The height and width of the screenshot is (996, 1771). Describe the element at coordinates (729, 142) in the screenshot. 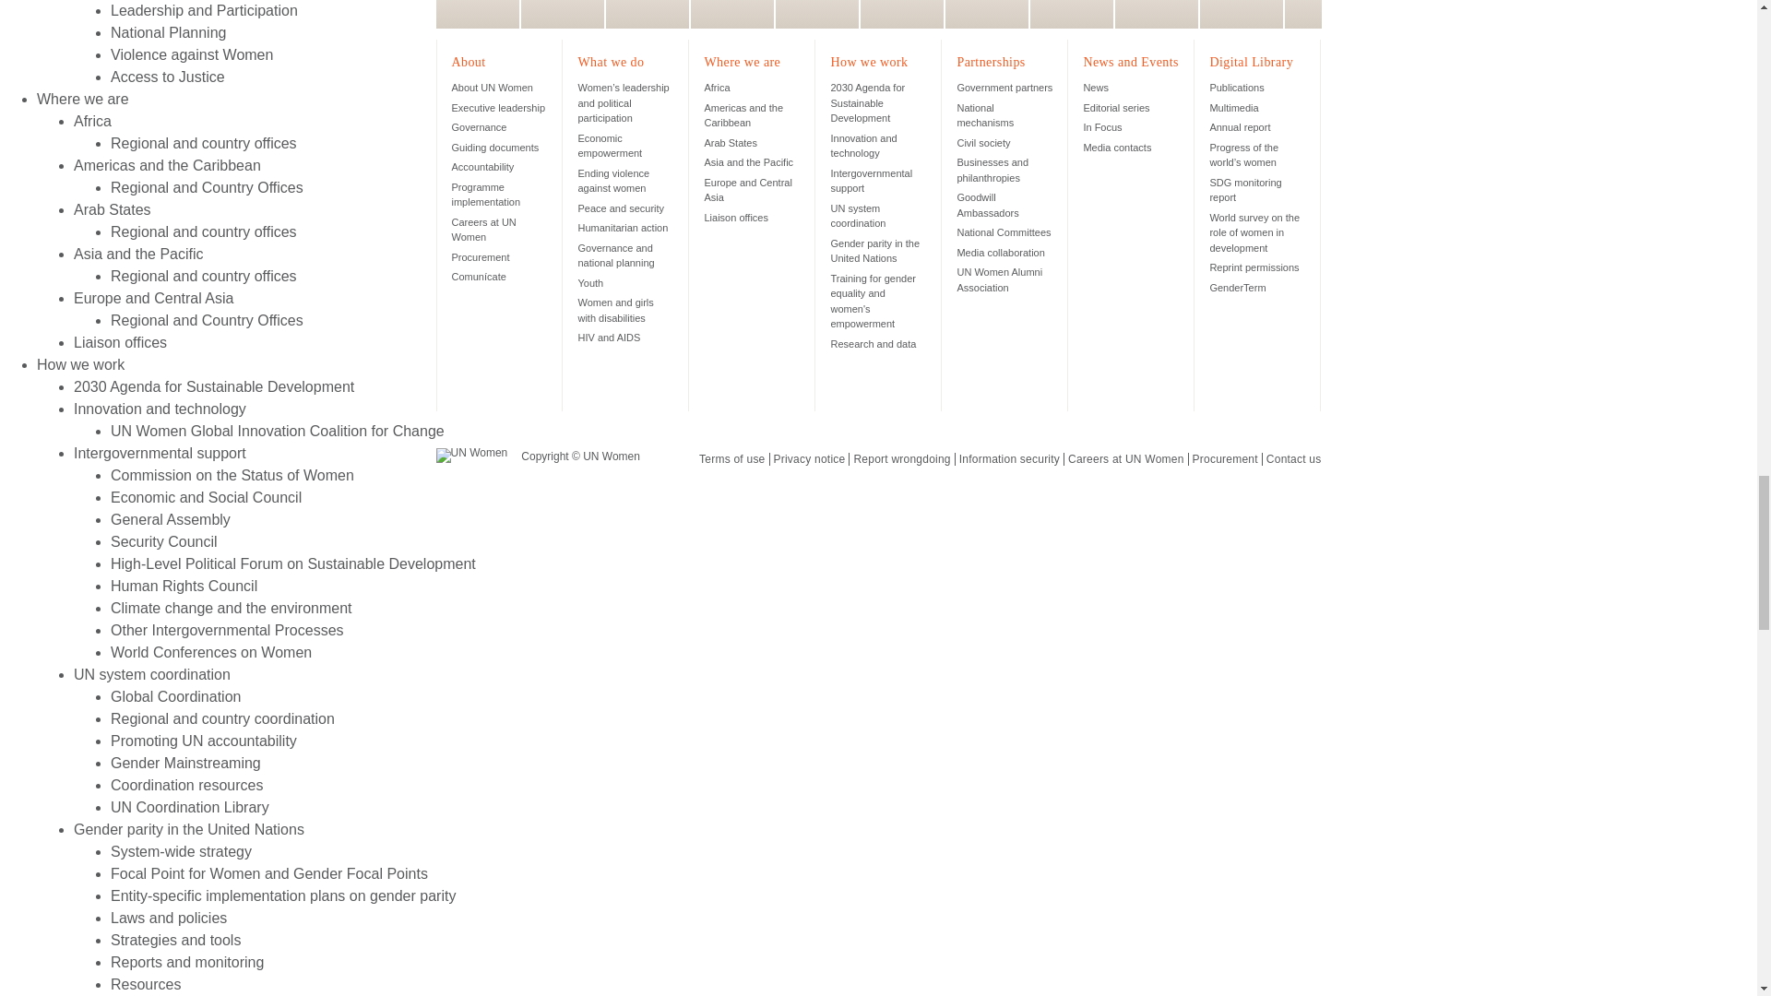

I see `Arab States` at that location.